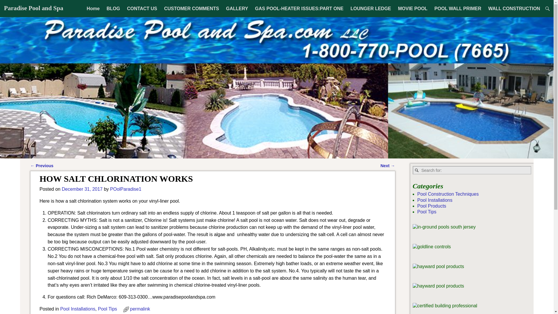 The width and height of the screenshot is (558, 314). Describe the element at coordinates (140, 309) in the screenshot. I see `permalink` at that location.